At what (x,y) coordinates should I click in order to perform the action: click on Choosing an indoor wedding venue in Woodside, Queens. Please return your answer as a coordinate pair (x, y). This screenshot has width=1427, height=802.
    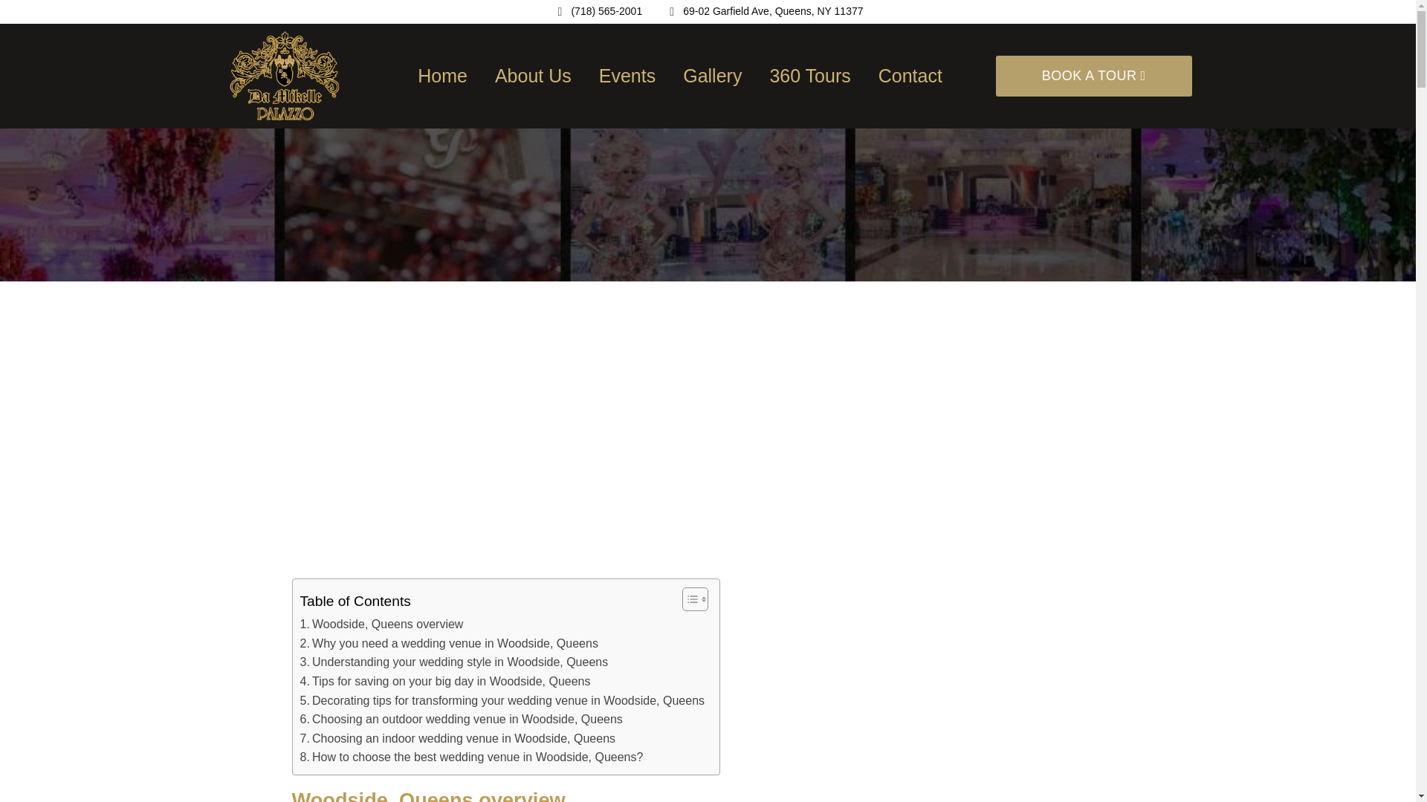
    Looking at the image, I should click on (458, 738).